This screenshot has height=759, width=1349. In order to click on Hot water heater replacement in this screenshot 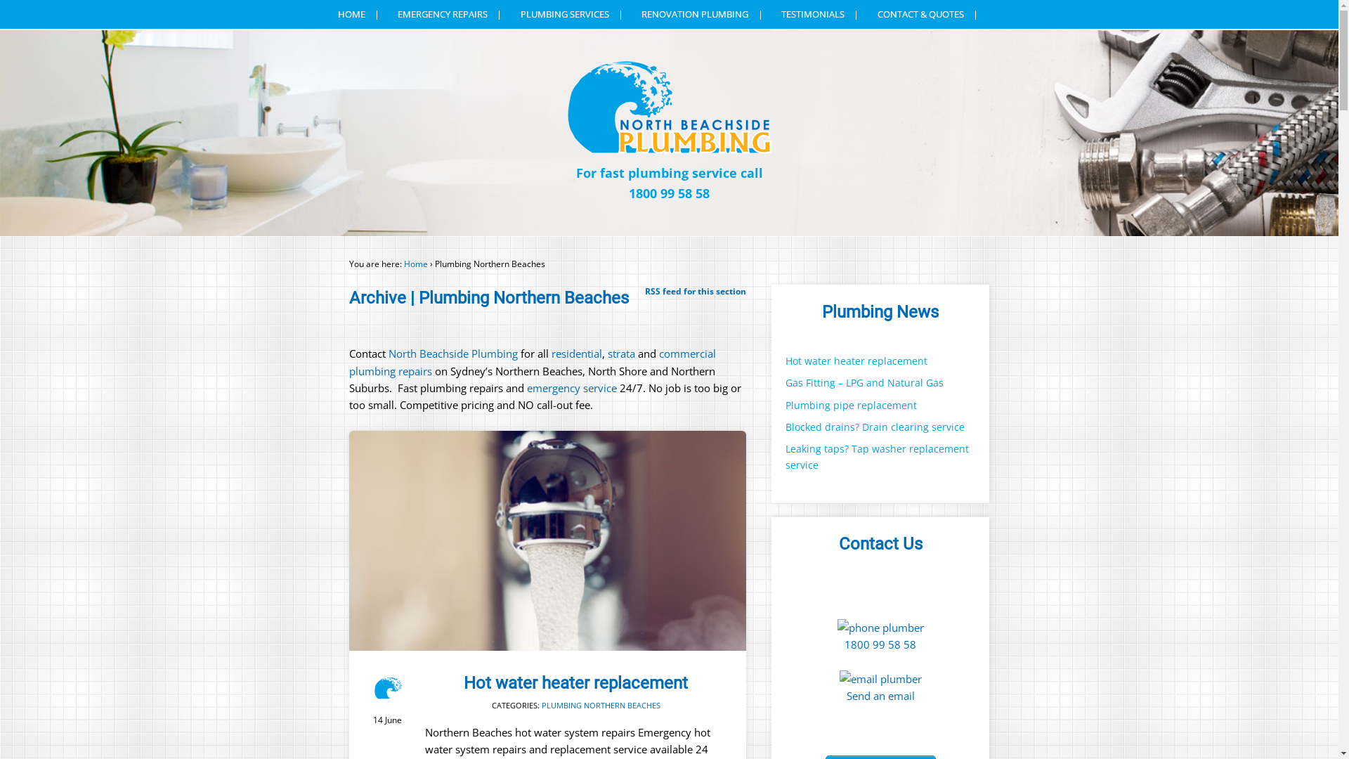, I will do `click(548, 541)`.